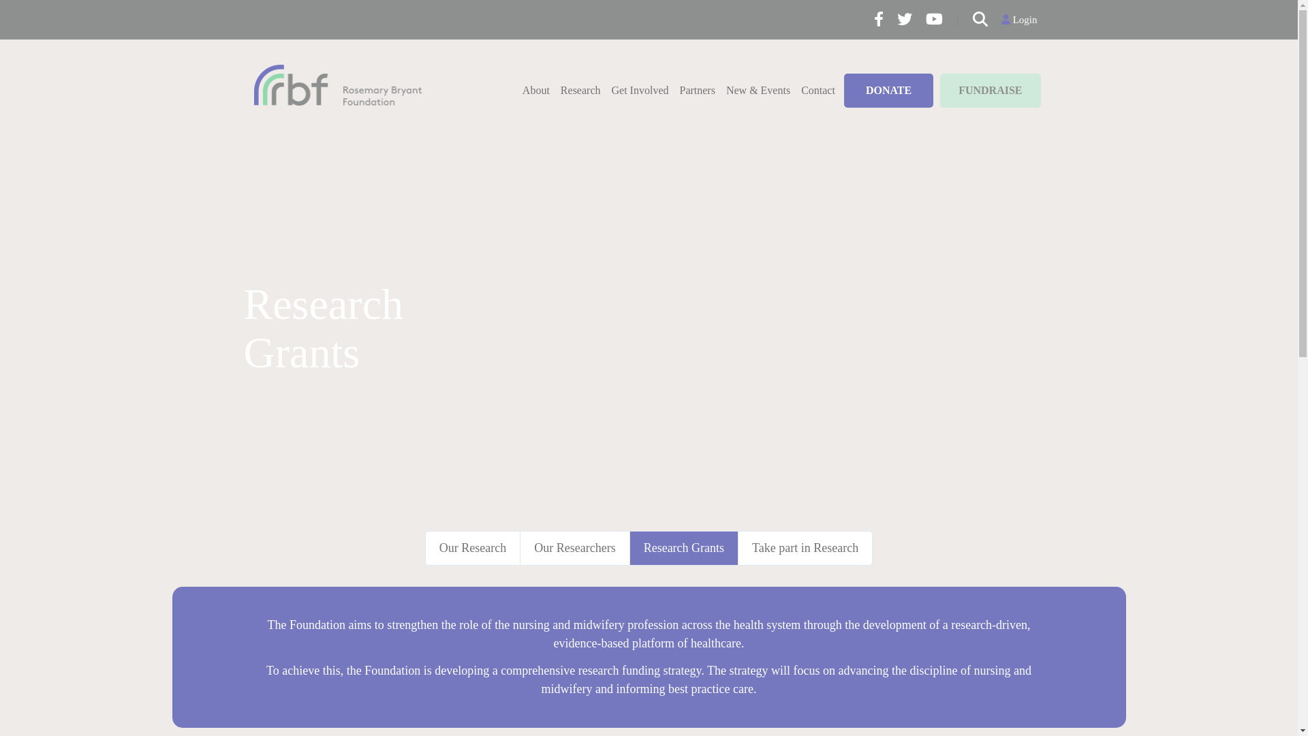 This screenshot has height=736, width=1308. Describe the element at coordinates (888, 91) in the screenshot. I see `DONATE` at that location.